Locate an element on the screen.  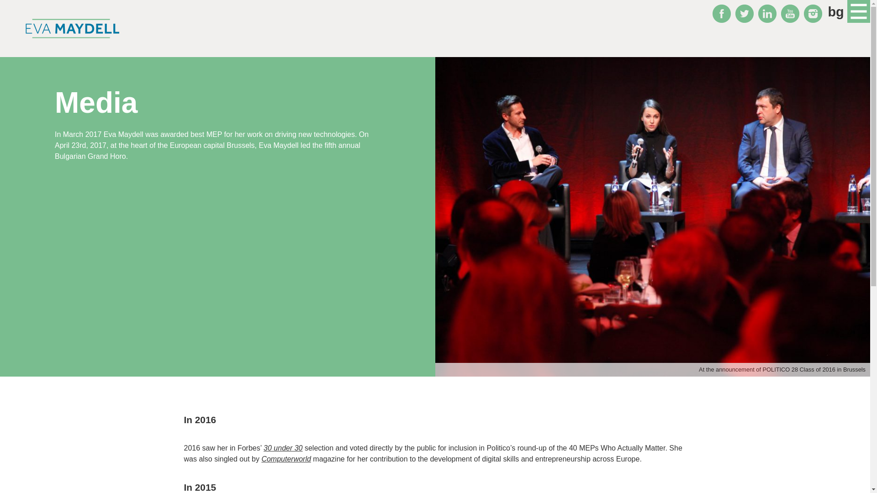
Eva Maydell is located at coordinates (72, 28).